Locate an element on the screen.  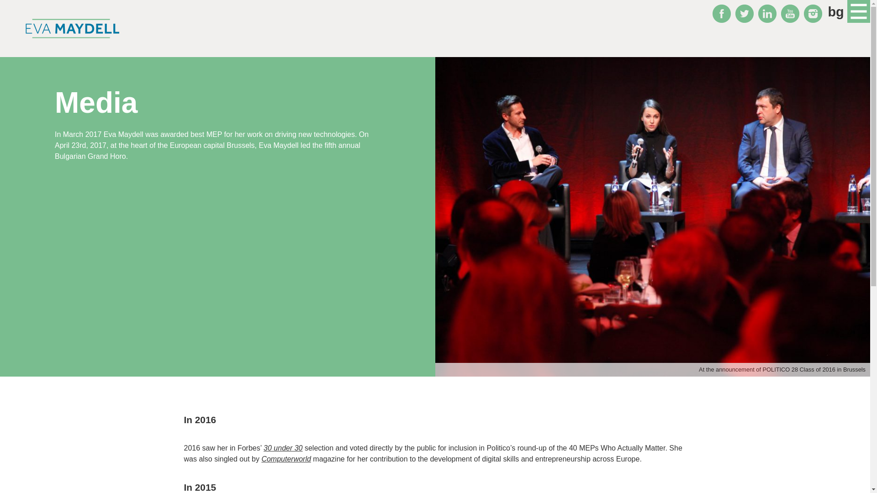
Eva Maydell is located at coordinates (72, 28).